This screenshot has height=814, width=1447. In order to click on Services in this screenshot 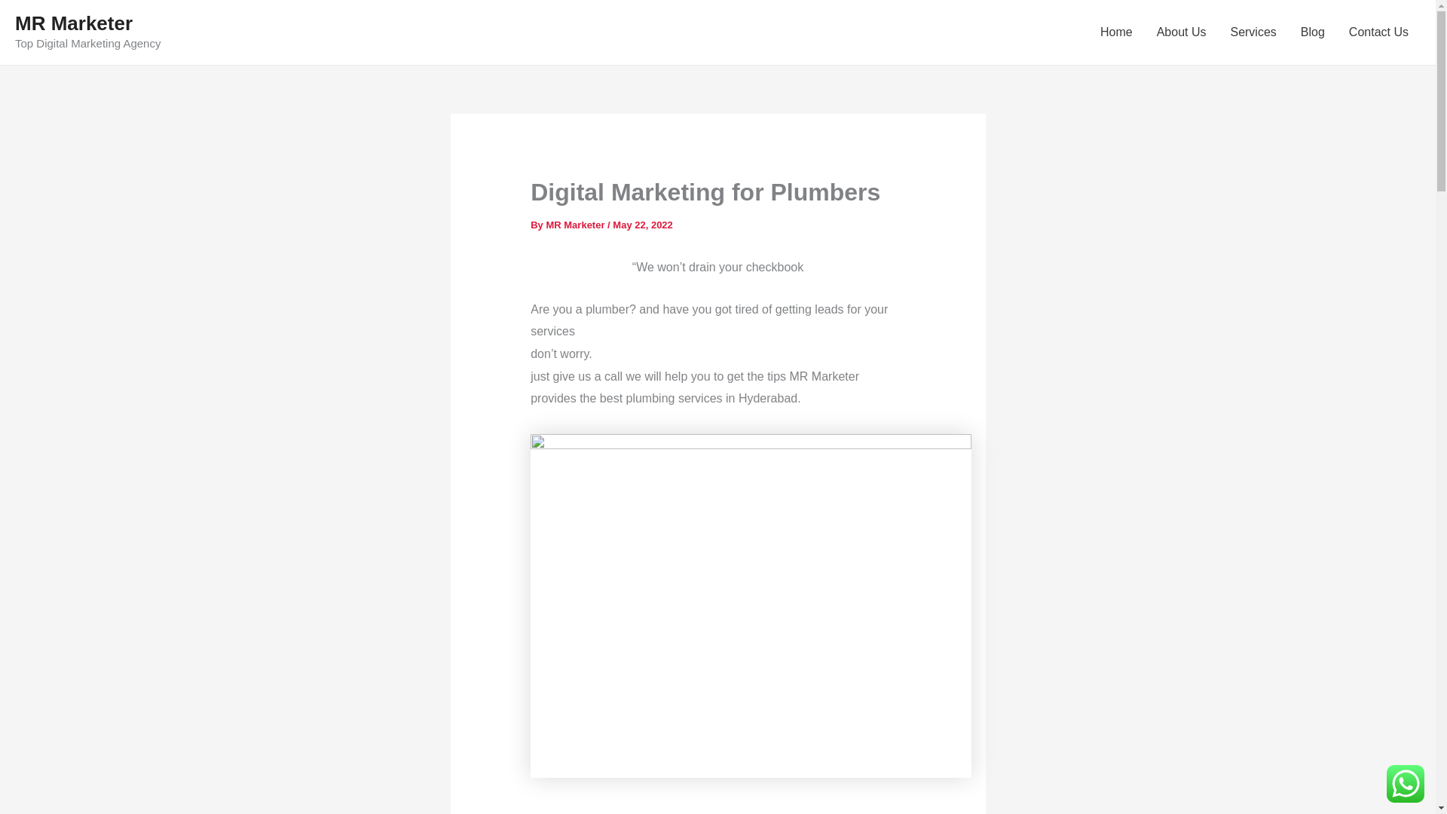, I will do `click(1253, 32)`.